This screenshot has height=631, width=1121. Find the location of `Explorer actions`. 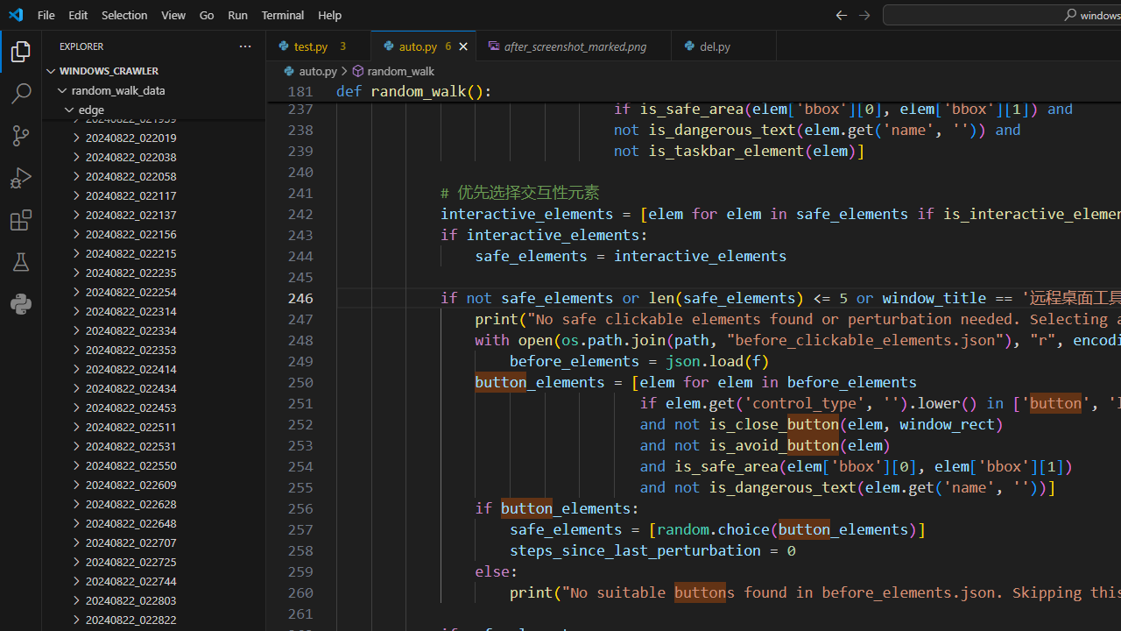

Explorer actions is located at coordinates (182, 46).